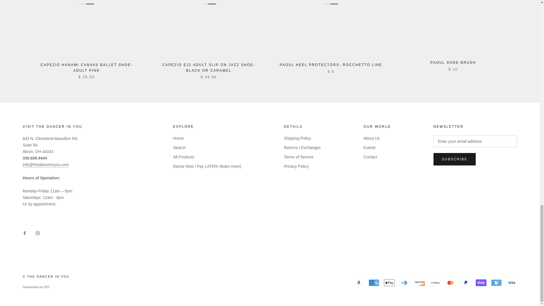  What do you see at coordinates (358, 283) in the screenshot?
I see `Amazon` at bounding box center [358, 283].